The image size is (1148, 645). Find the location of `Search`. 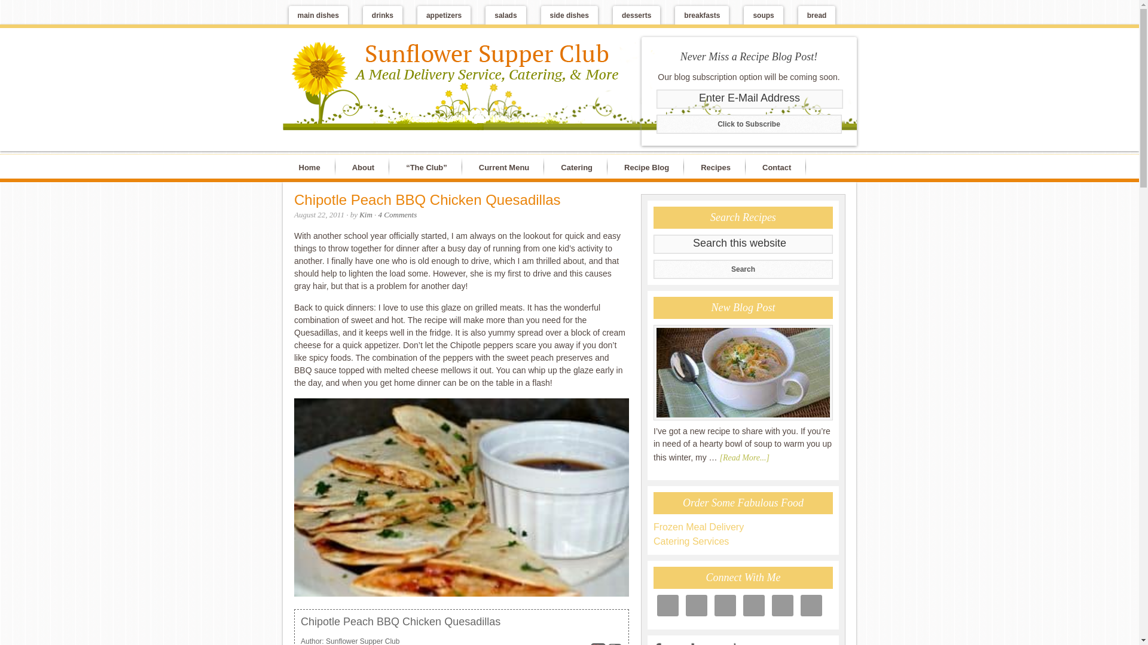

Search is located at coordinates (743, 269).